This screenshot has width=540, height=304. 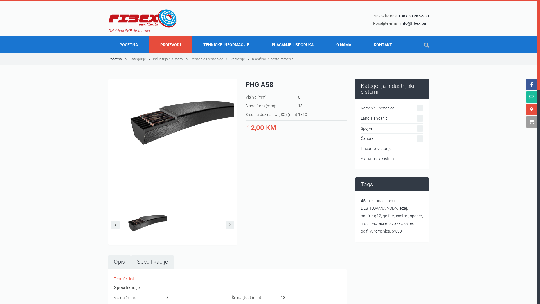 I want to click on Linearno kretanje, so click(x=392, y=149).